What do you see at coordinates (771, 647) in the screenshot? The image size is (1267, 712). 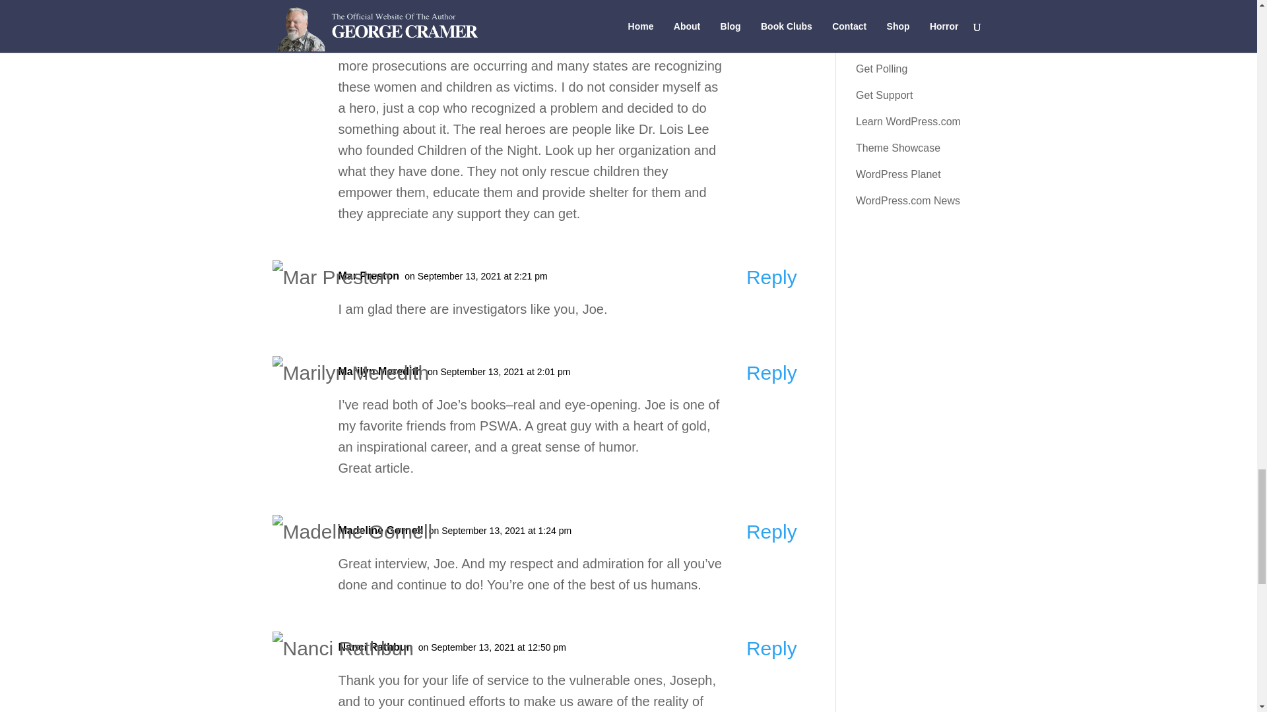 I see `Reply` at bounding box center [771, 647].